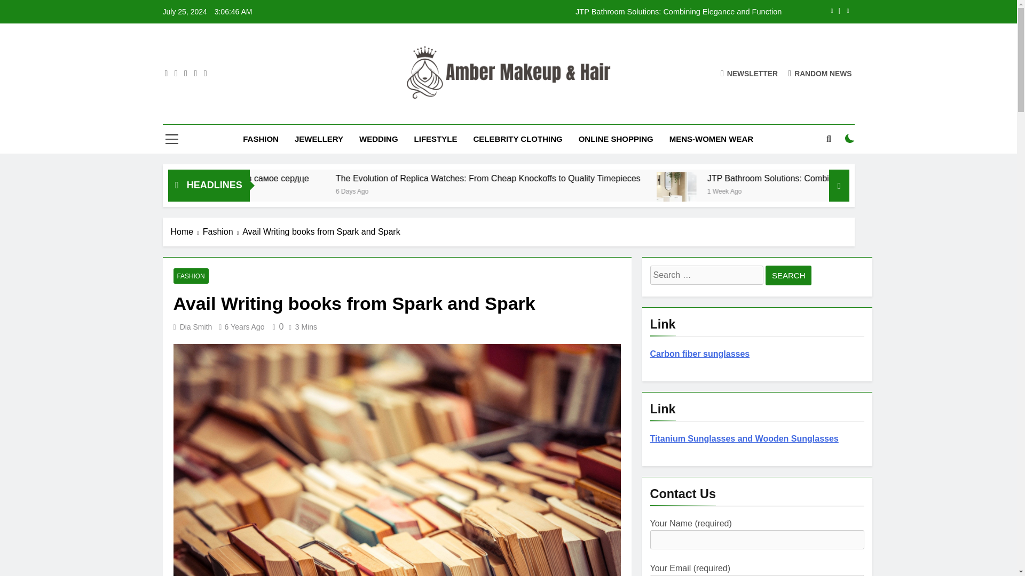 This screenshot has width=1025, height=576. What do you see at coordinates (820, 73) in the screenshot?
I see `RANDOM NEWS` at bounding box center [820, 73].